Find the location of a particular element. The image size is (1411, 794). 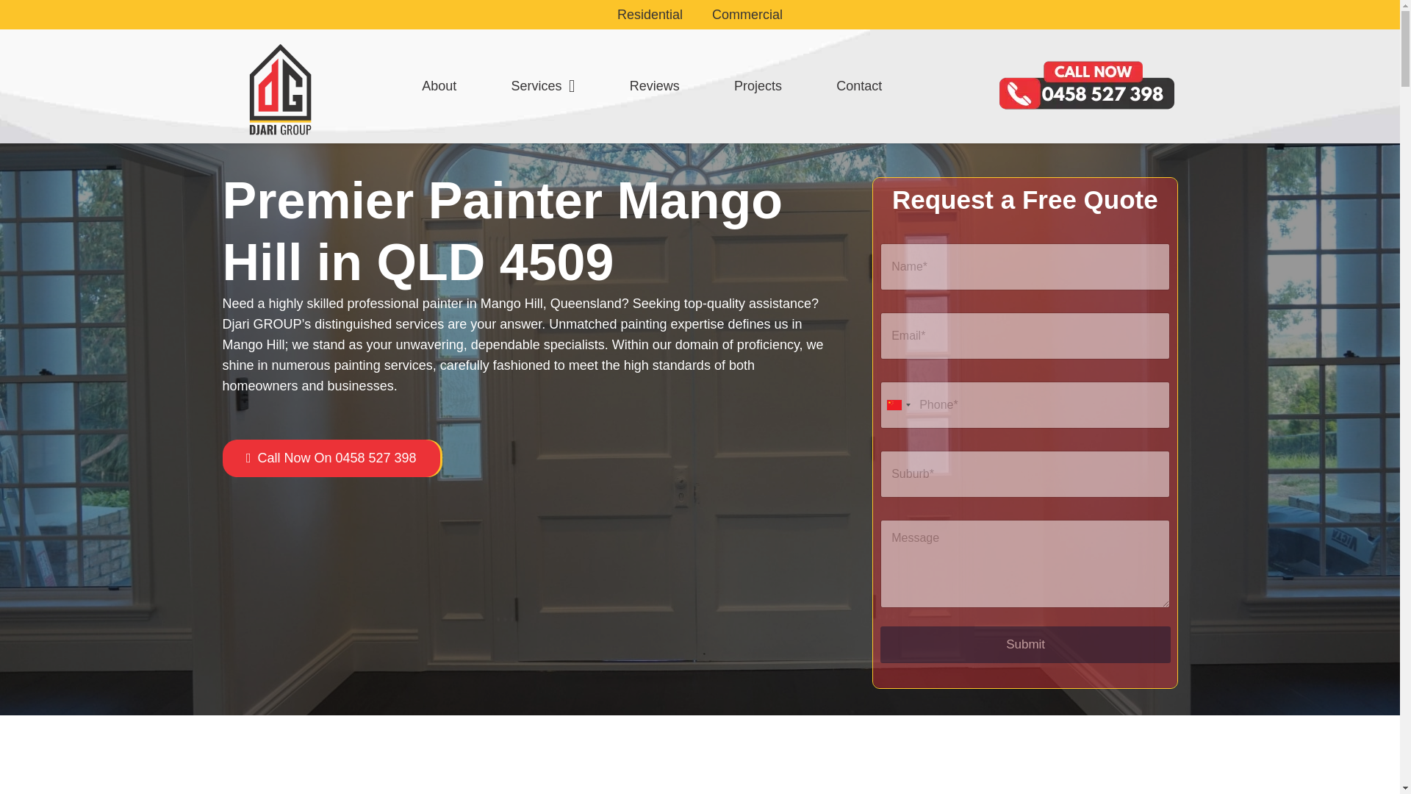

Residential is located at coordinates (650, 15).